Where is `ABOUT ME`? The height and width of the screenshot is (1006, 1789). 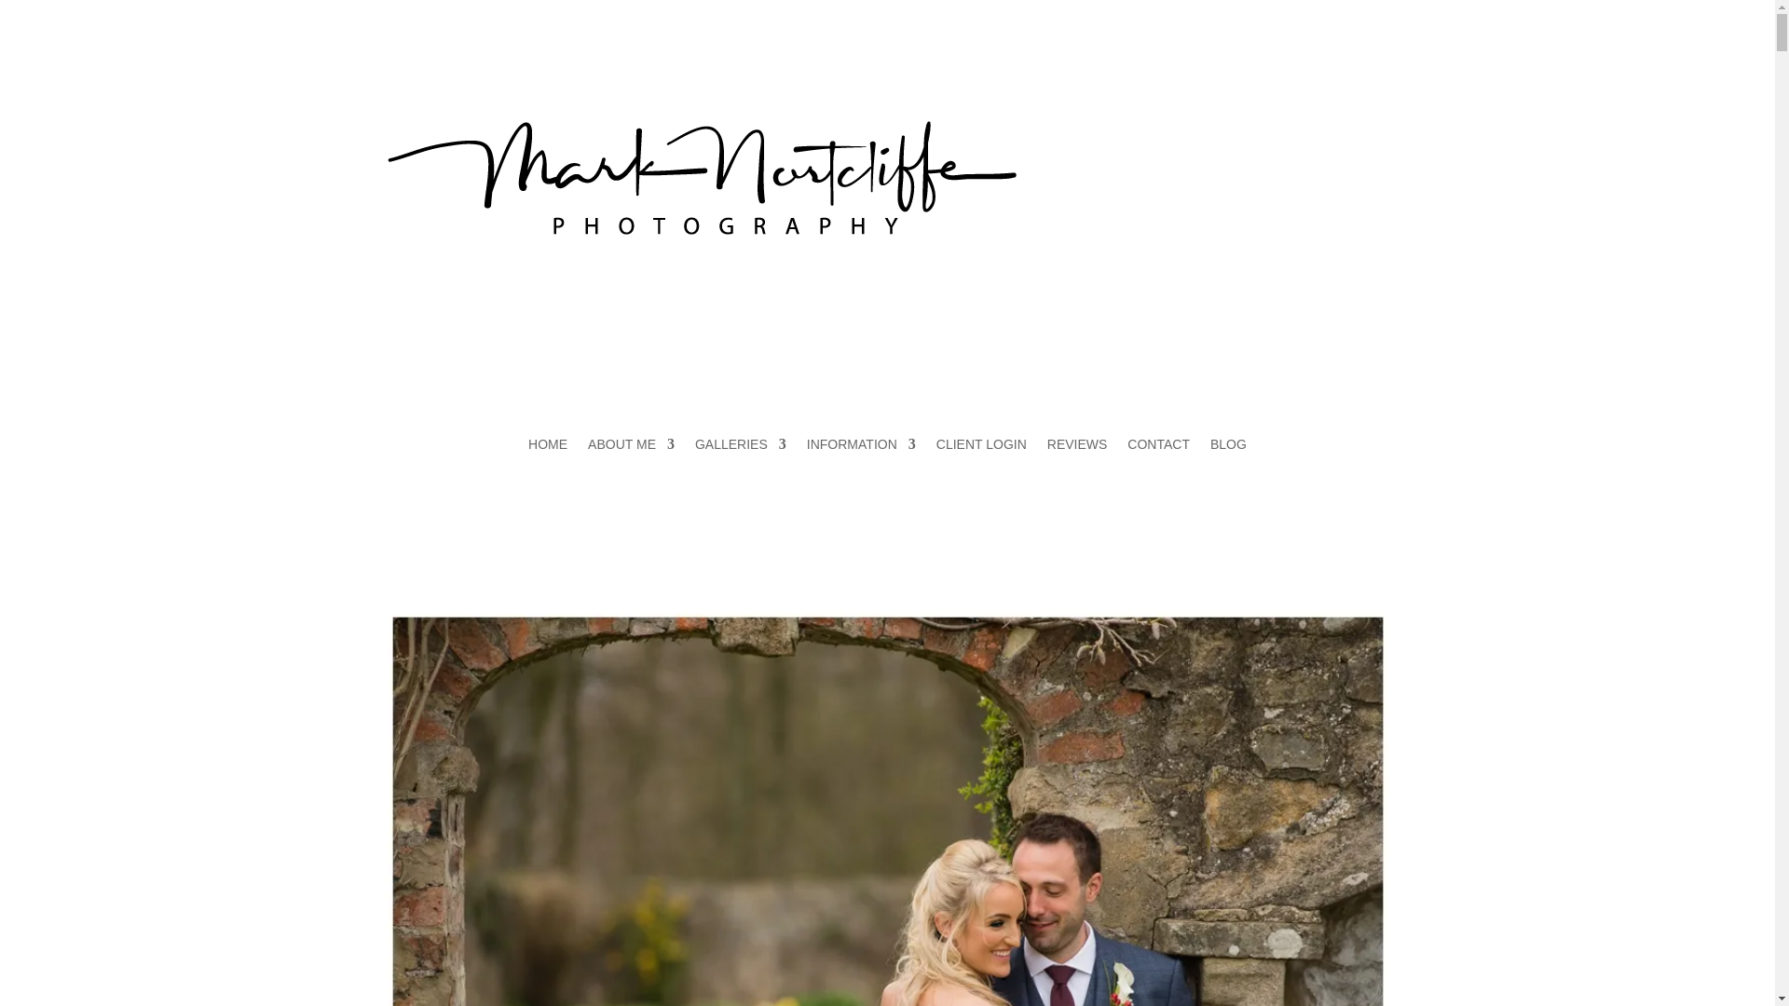 ABOUT ME is located at coordinates (631, 447).